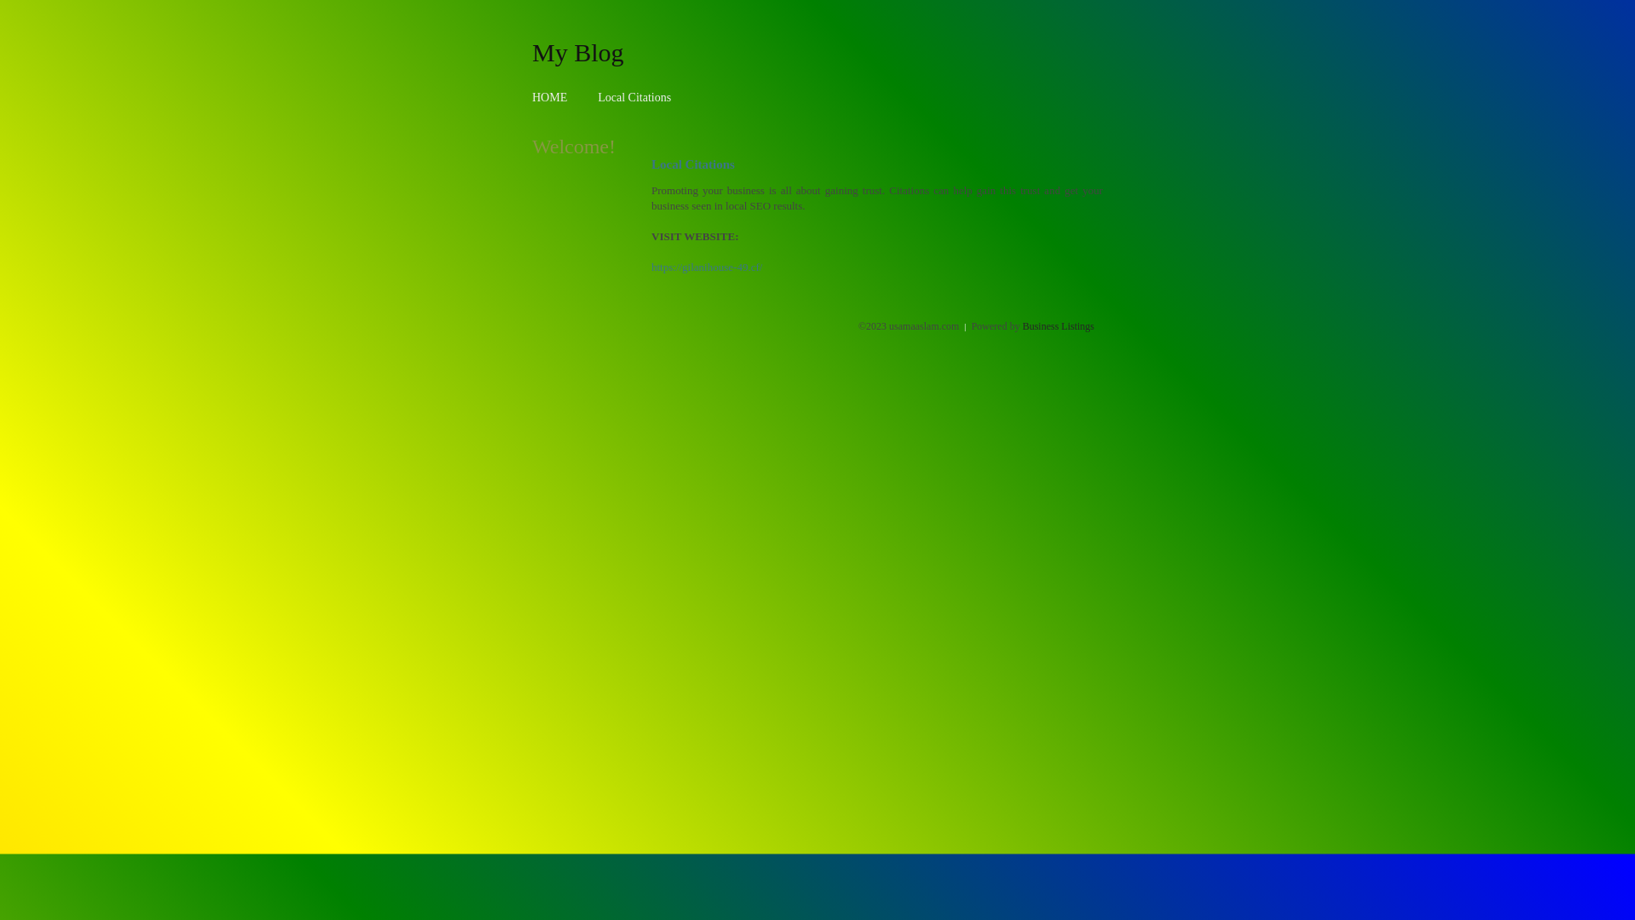  What do you see at coordinates (1058, 326) in the screenshot?
I see `Business Listings` at bounding box center [1058, 326].